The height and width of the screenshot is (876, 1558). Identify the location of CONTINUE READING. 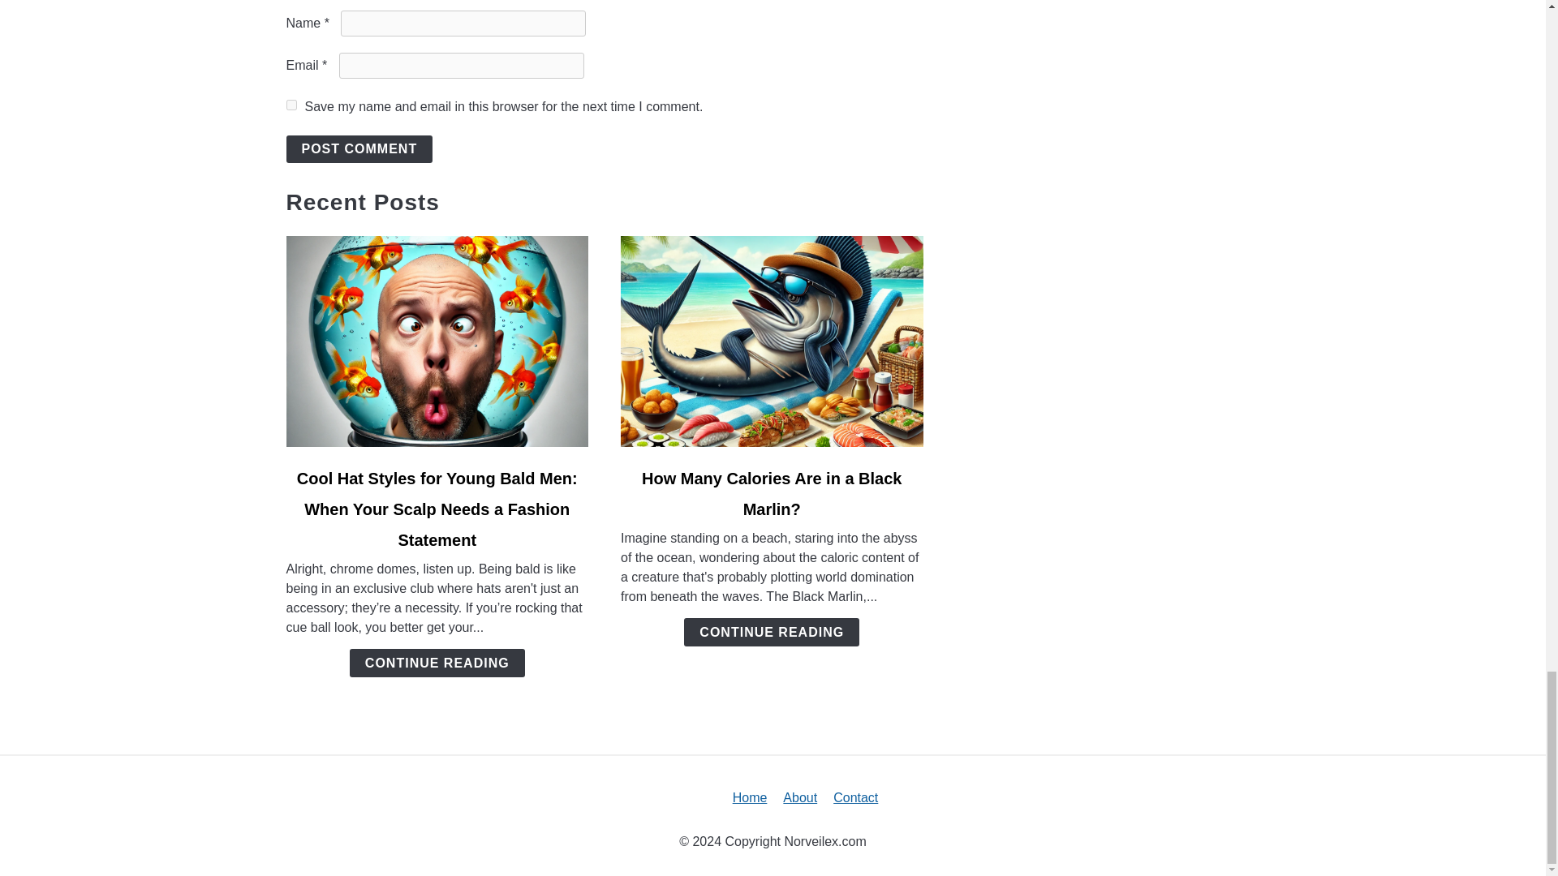
(771, 633).